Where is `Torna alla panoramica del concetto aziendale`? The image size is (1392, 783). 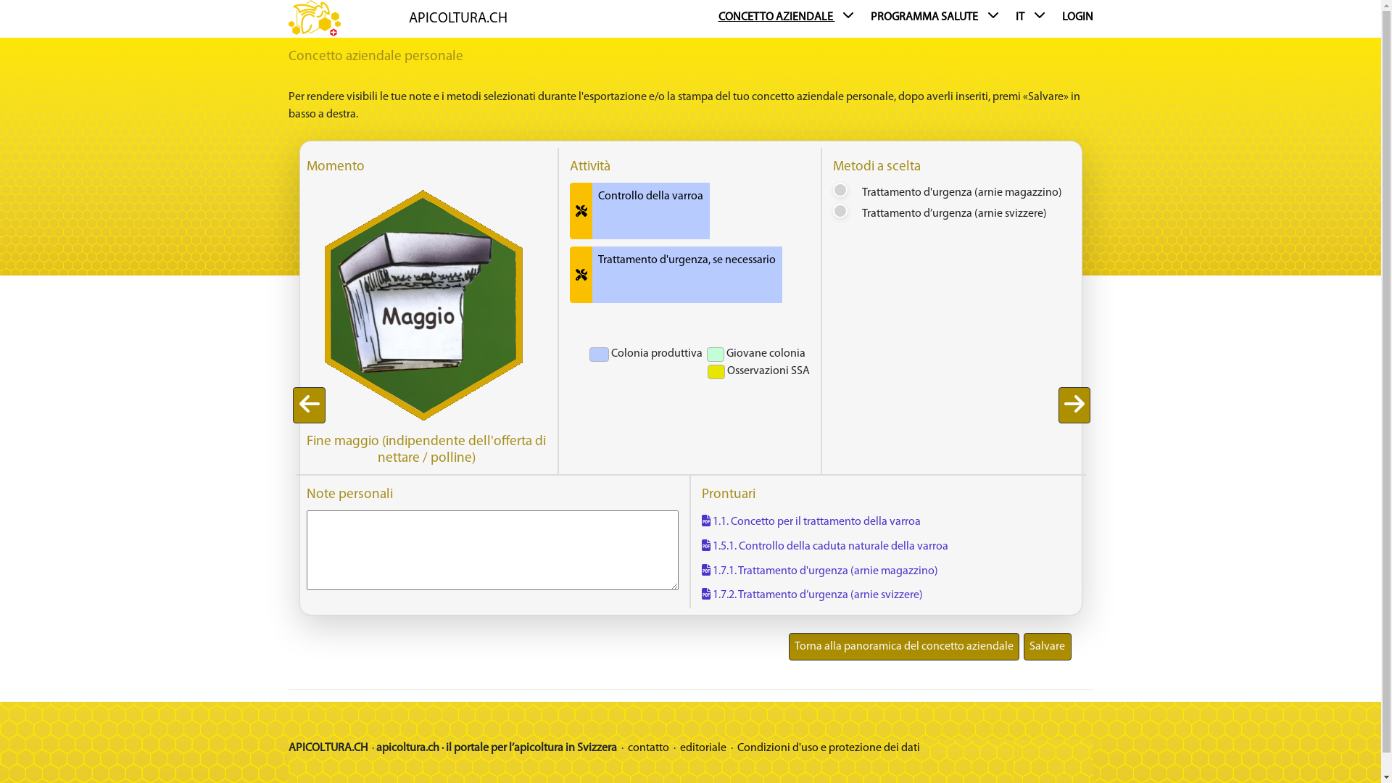 Torna alla panoramica del concetto aziendale is located at coordinates (904, 647).